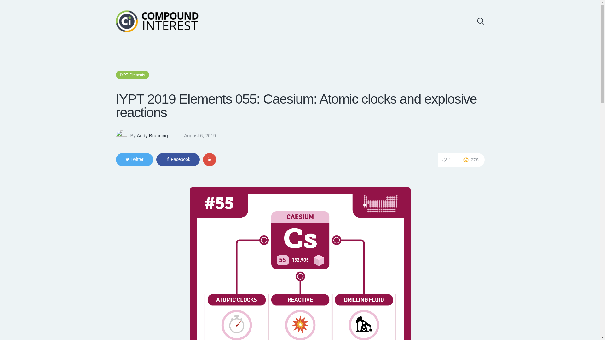 The image size is (605, 340). What do you see at coordinates (449, 160) in the screenshot?
I see `1` at bounding box center [449, 160].